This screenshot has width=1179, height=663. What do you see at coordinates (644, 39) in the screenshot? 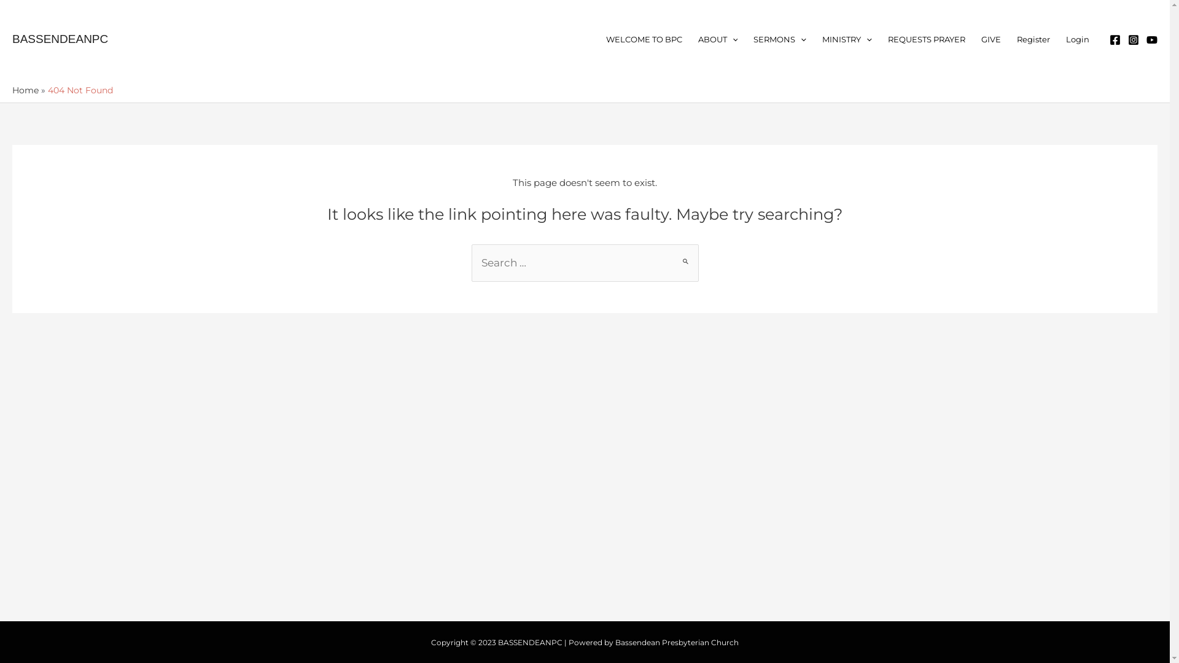
I see `WELCOME TO BPC` at bounding box center [644, 39].